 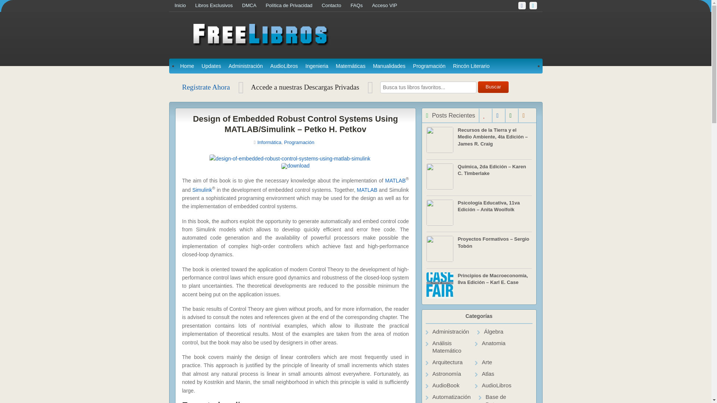 I want to click on AudioLibros, so click(x=284, y=66).